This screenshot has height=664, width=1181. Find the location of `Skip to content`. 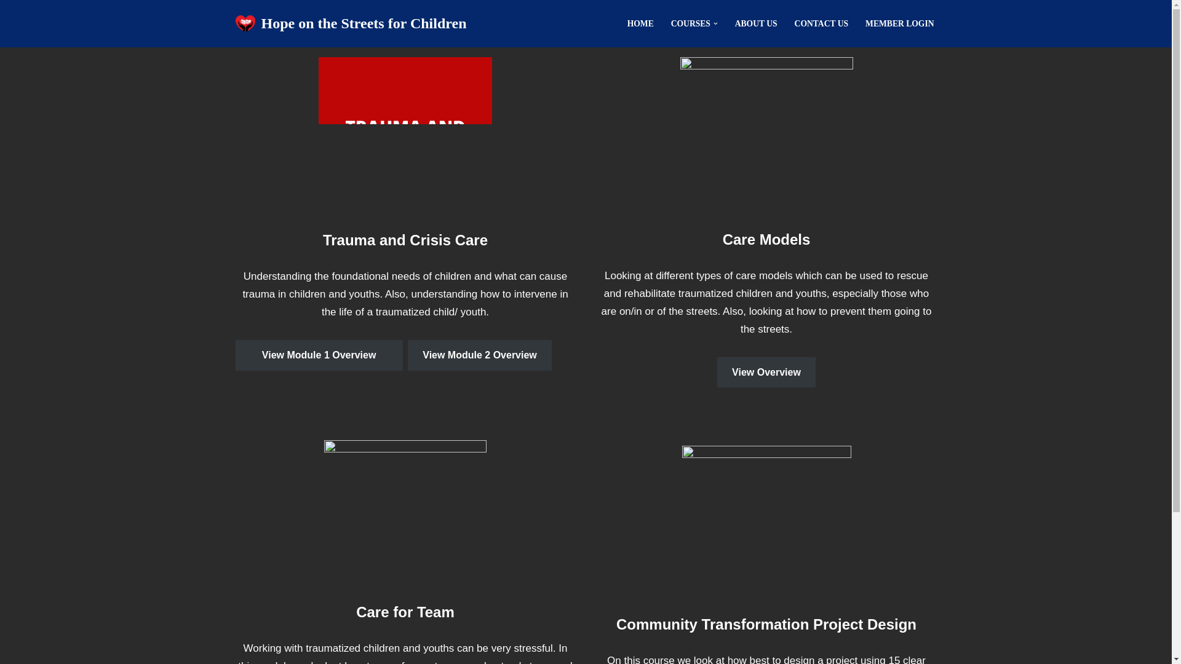

Skip to content is located at coordinates (9, 26).